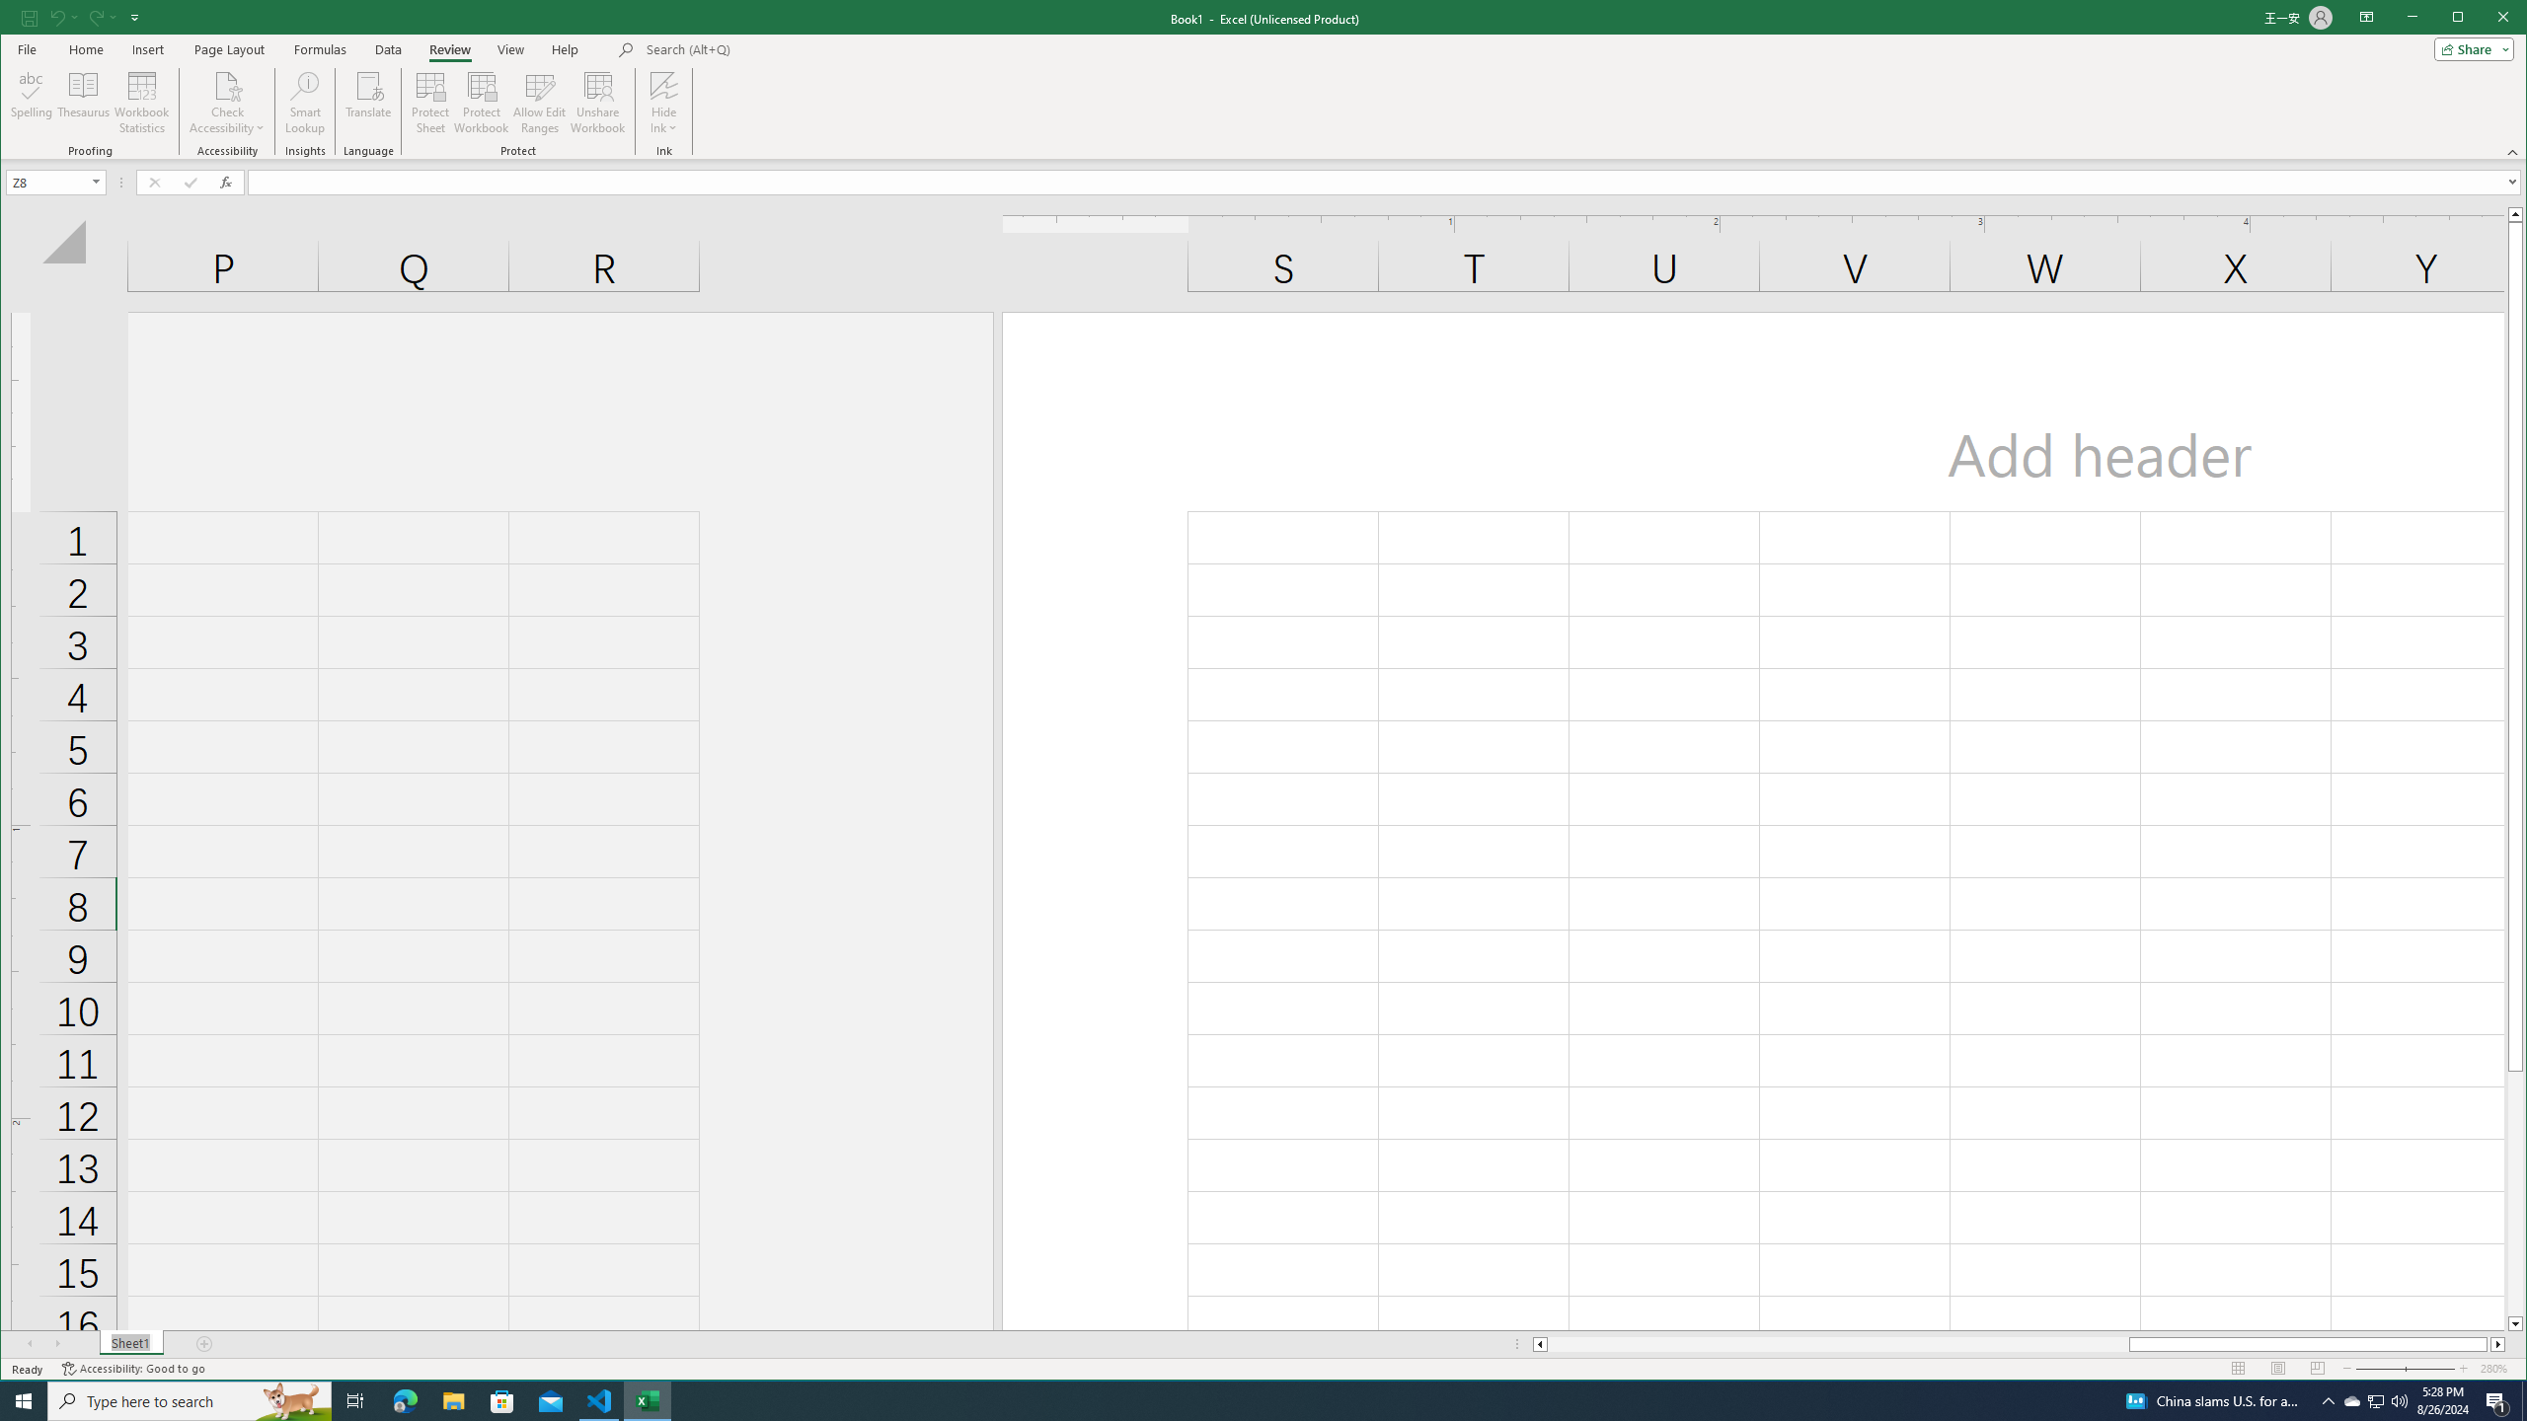 This screenshot has height=1421, width=2527. I want to click on Translate, so click(369, 103).